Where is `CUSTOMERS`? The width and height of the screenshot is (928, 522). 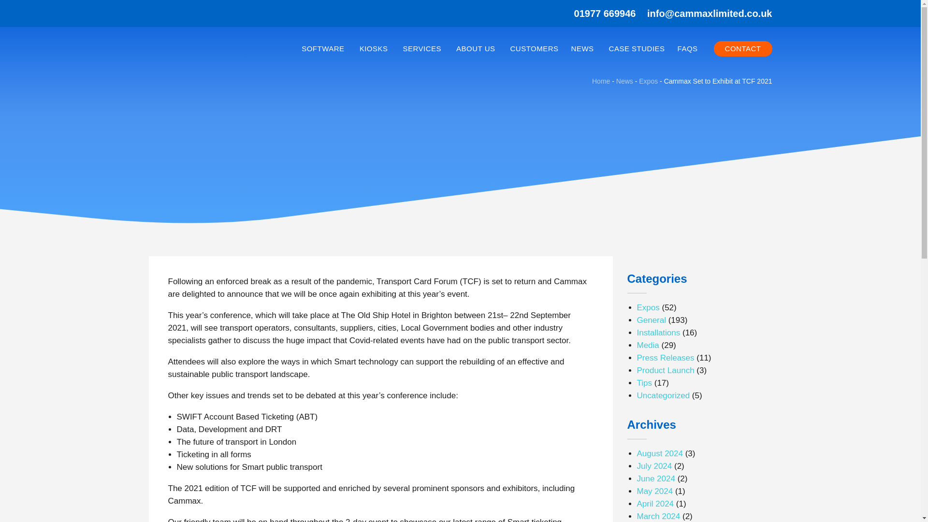
CUSTOMERS is located at coordinates (534, 48).